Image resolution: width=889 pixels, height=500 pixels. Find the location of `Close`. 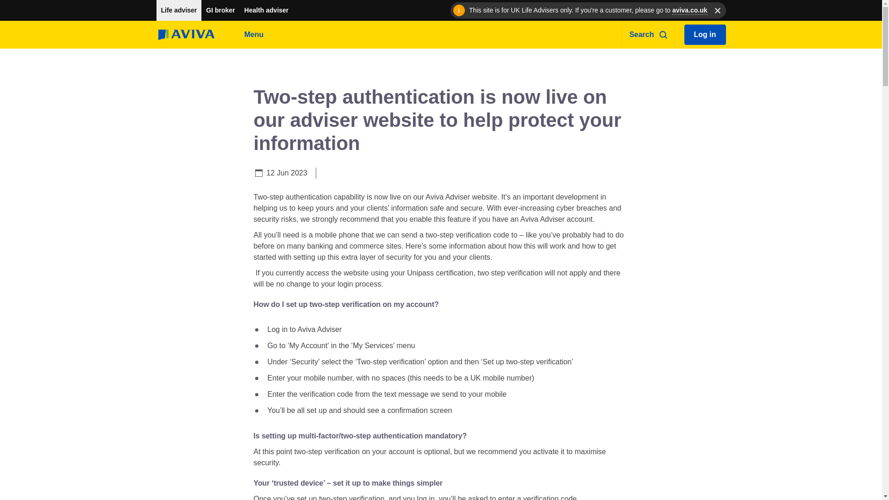

Close is located at coordinates (718, 10).